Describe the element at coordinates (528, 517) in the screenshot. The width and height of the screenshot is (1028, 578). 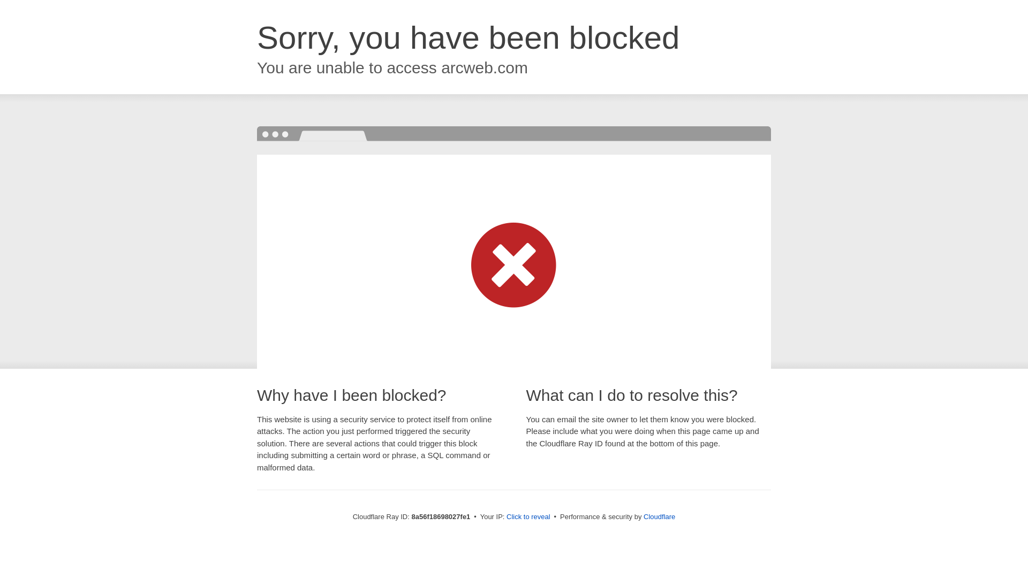
I see `Click to reveal` at that location.